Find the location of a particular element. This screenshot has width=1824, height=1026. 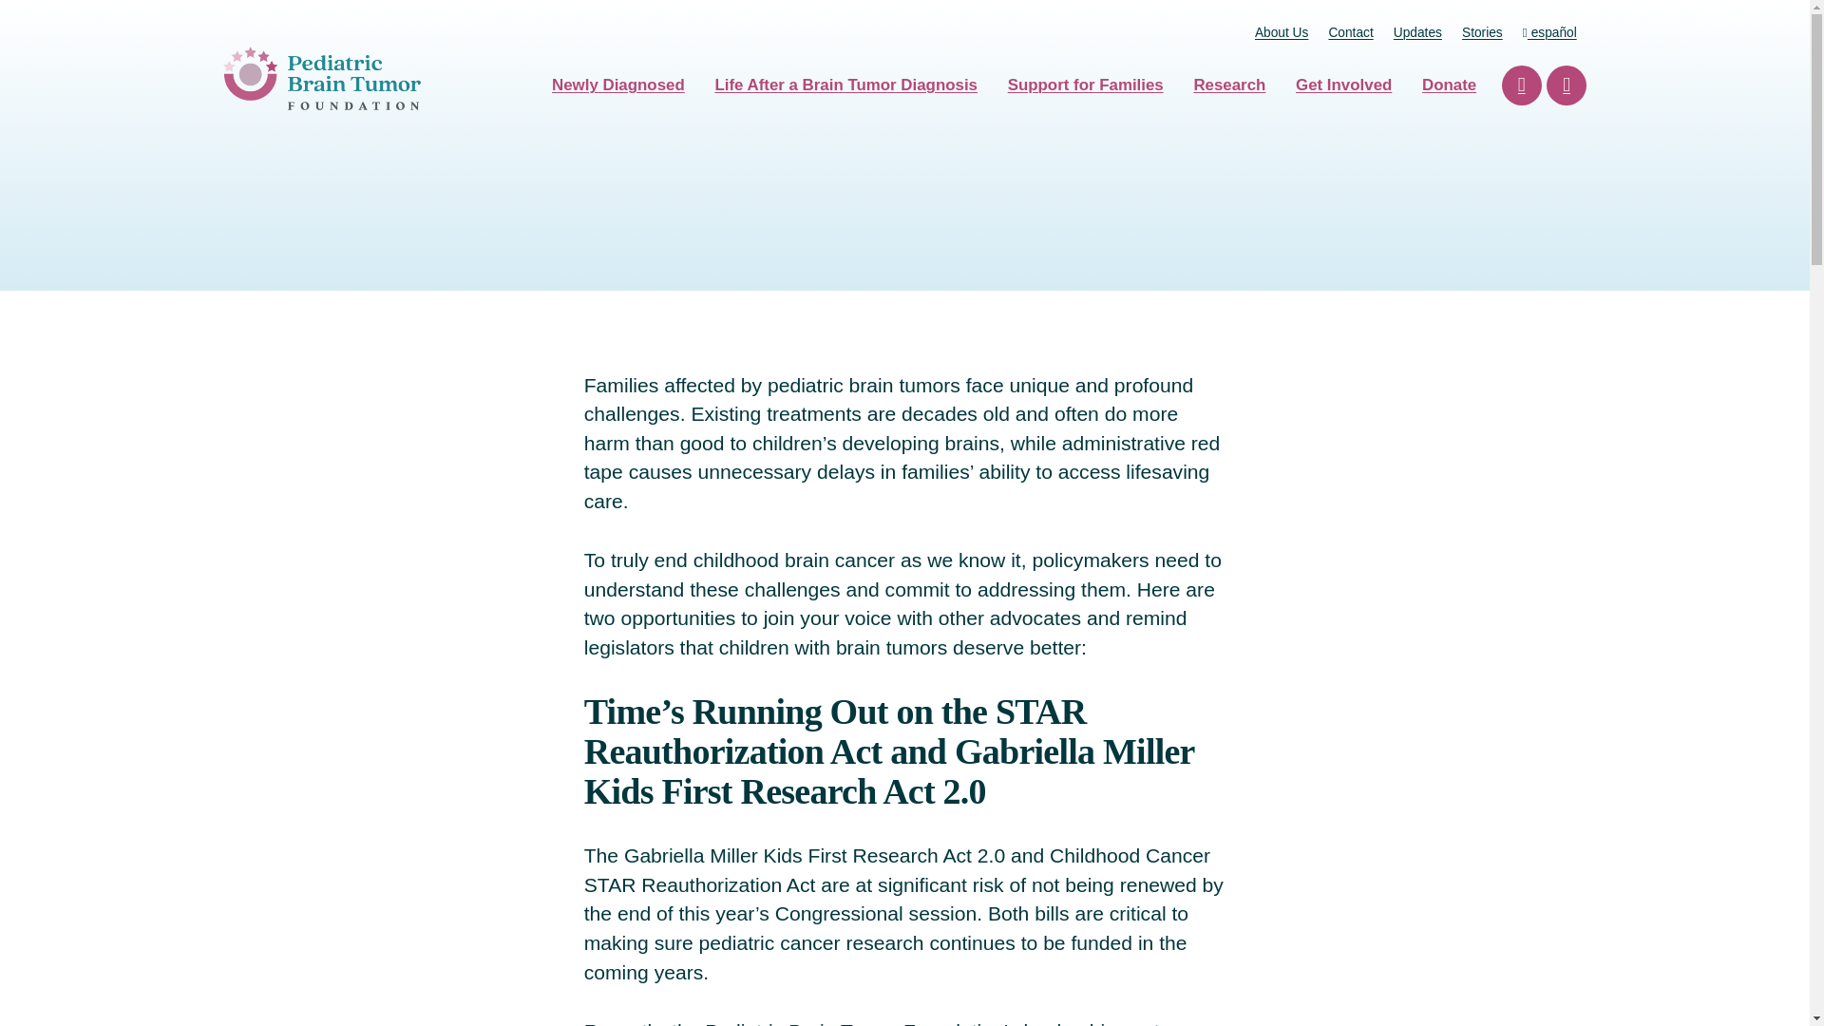

Support for Families is located at coordinates (1085, 85).